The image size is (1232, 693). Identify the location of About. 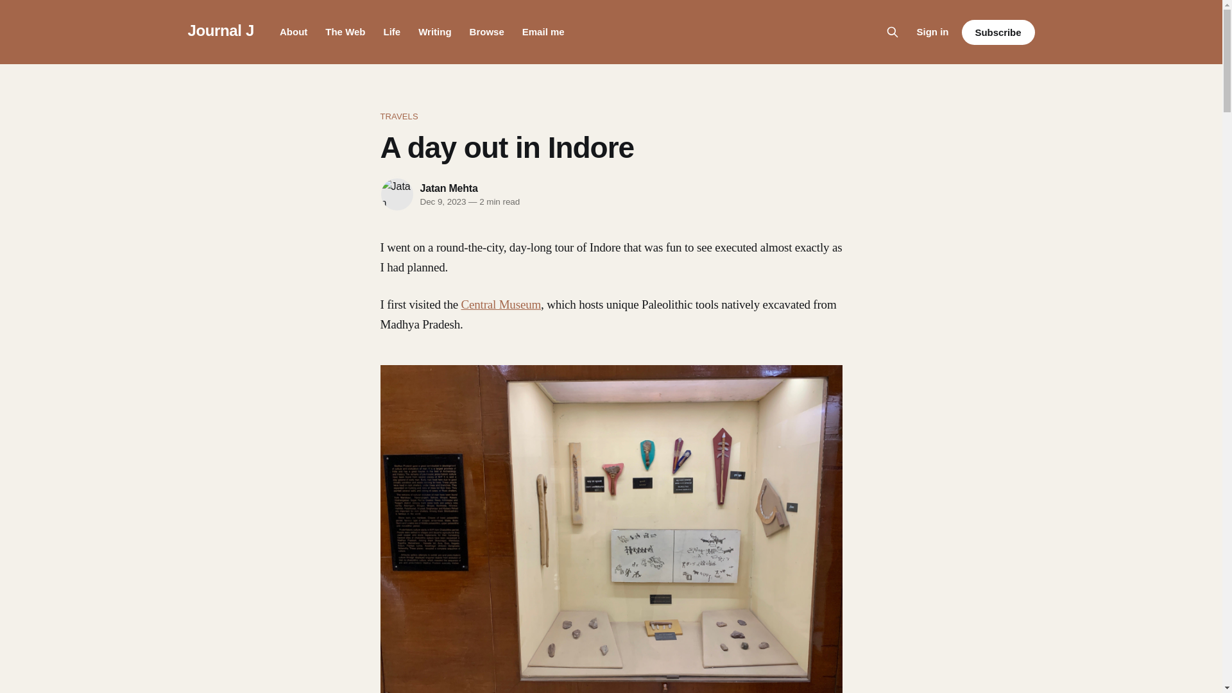
(293, 32).